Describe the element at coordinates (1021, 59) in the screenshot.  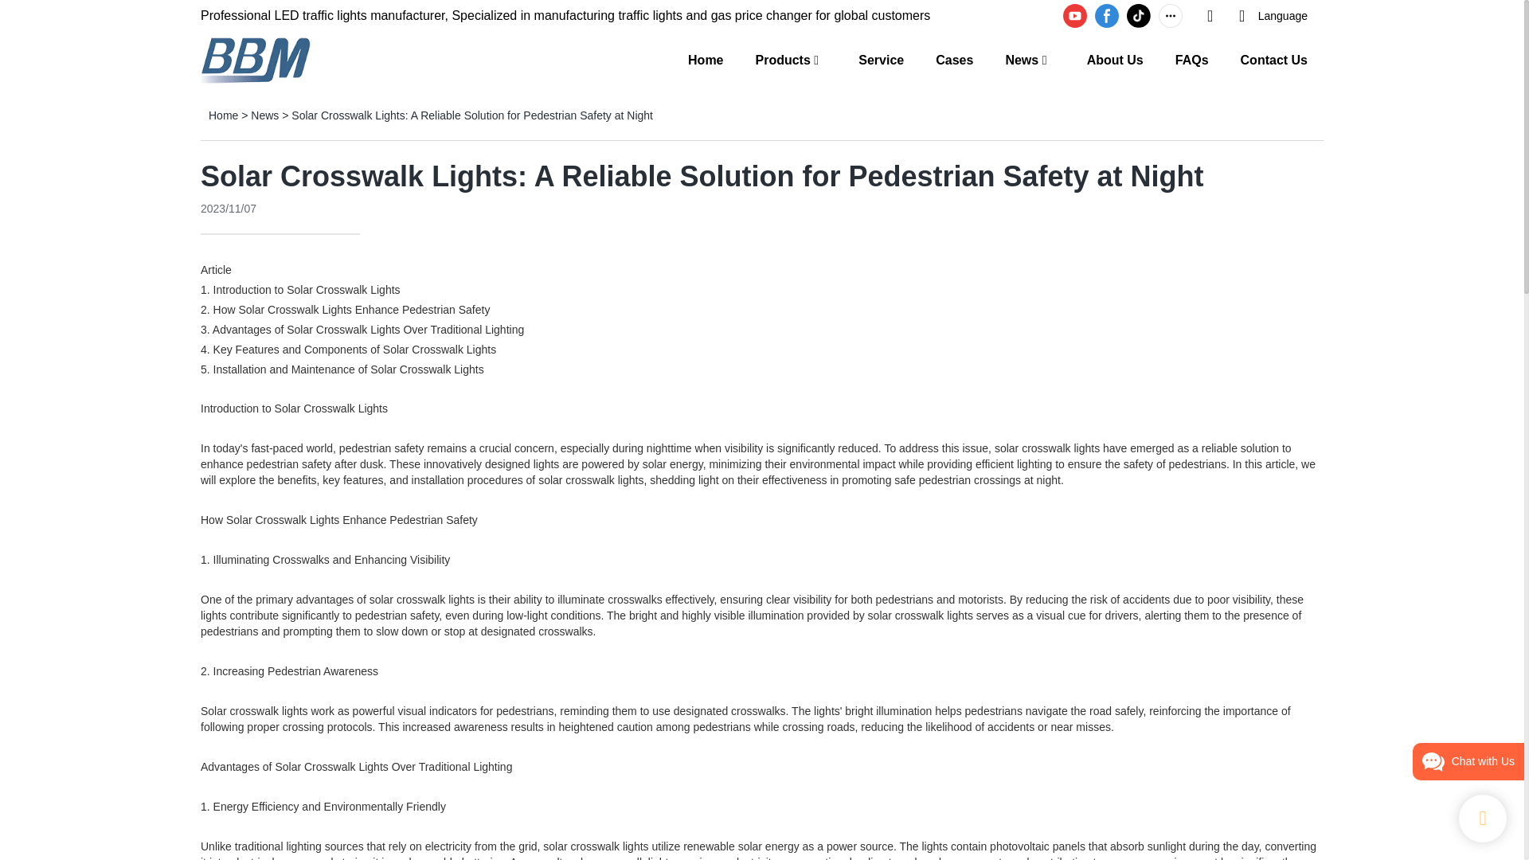
I see `News` at that location.